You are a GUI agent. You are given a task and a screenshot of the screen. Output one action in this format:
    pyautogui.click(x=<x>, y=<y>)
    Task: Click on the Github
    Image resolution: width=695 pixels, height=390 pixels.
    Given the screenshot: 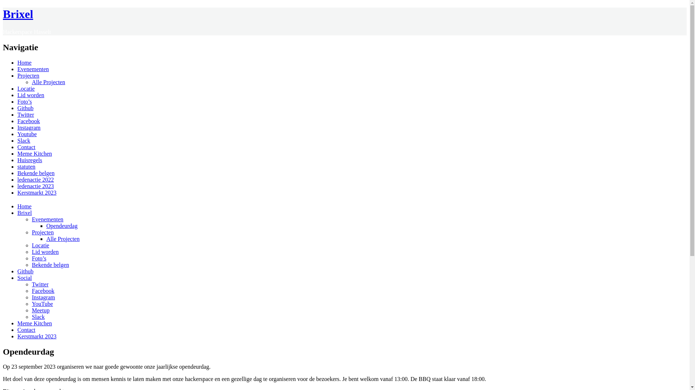 What is the action you would take?
    pyautogui.click(x=25, y=272)
    